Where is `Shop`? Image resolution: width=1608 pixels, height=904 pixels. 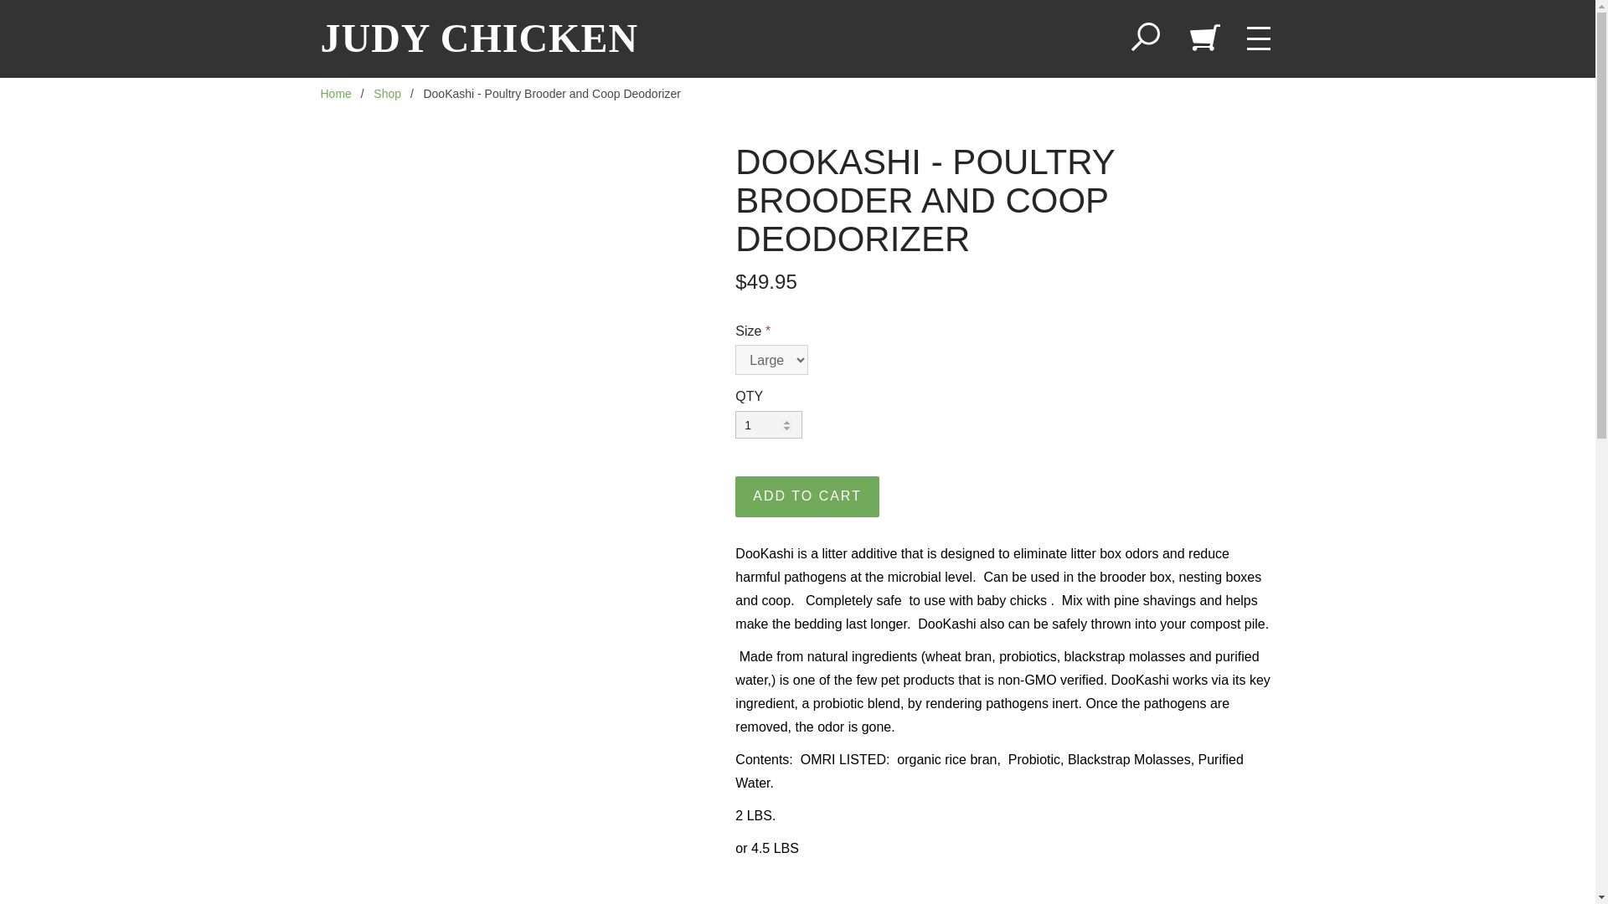
Shop is located at coordinates (387, 93).